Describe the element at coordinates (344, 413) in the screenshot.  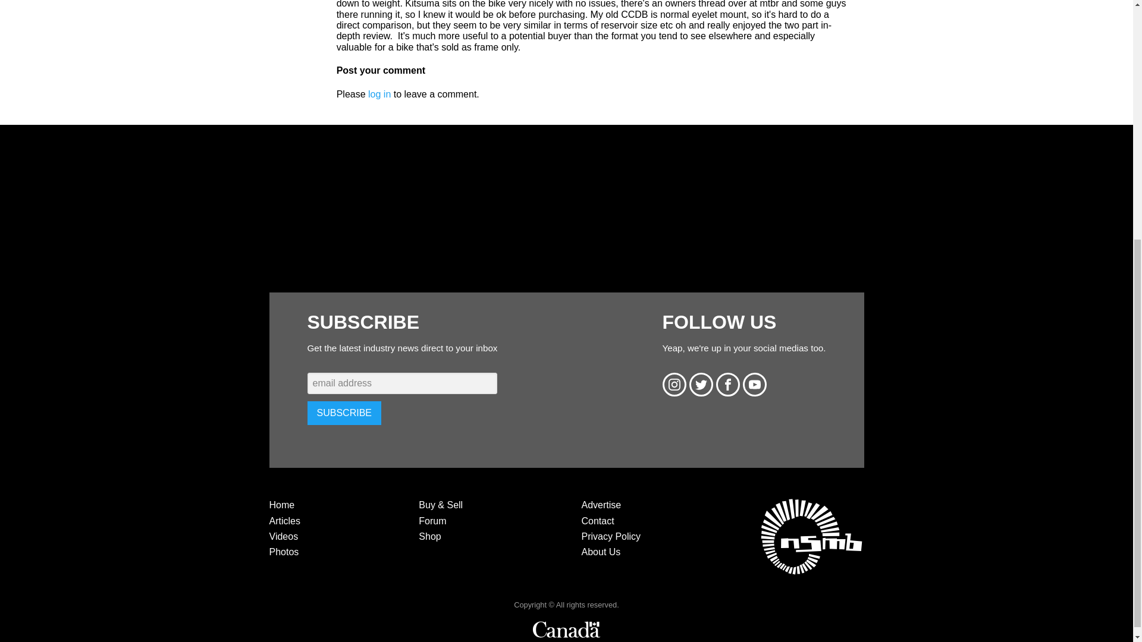
I see `Subscribe` at that location.